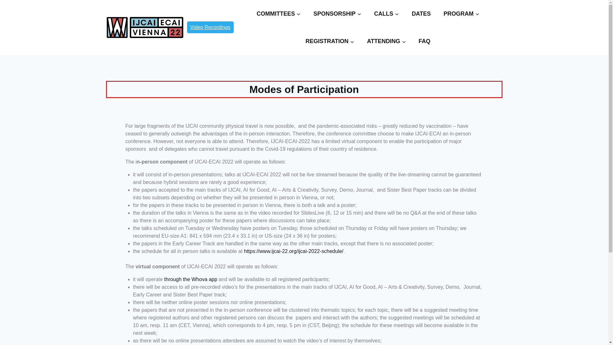 This screenshot has height=345, width=613. Describe the element at coordinates (210, 27) in the screenshot. I see `Video Recordings` at that location.